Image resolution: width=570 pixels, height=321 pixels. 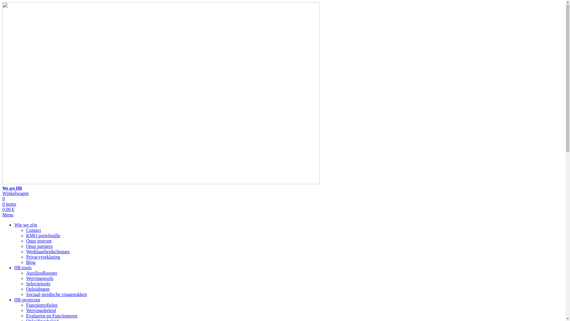 What do you see at coordinates (27, 300) in the screenshot?
I see `HR-projecten` at bounding box center [27, 300].